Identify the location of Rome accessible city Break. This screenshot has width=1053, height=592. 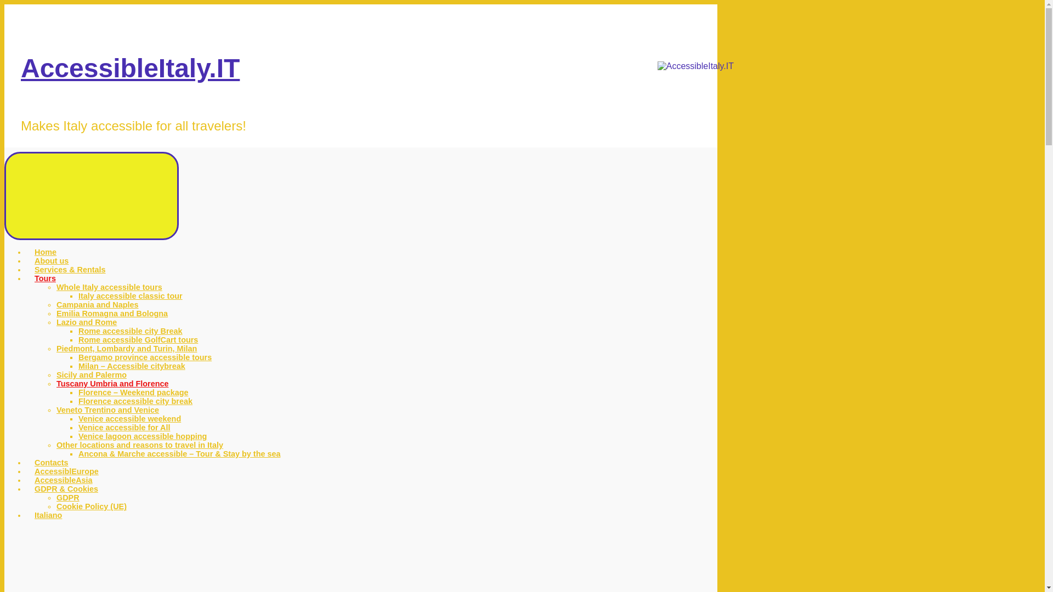
(130, 331).